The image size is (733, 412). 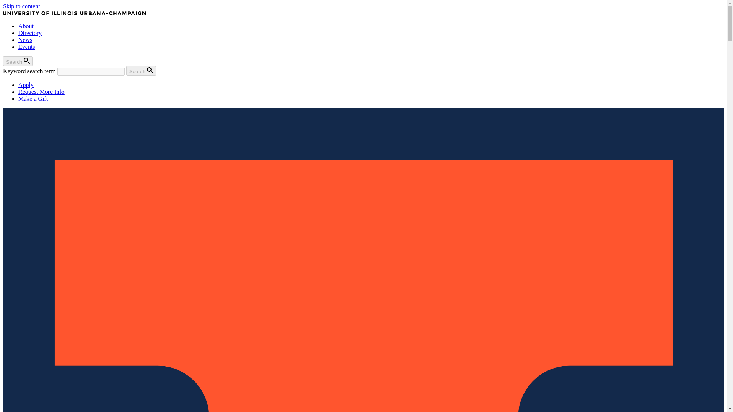 I want to click on Search, so click(x=141, y=70).